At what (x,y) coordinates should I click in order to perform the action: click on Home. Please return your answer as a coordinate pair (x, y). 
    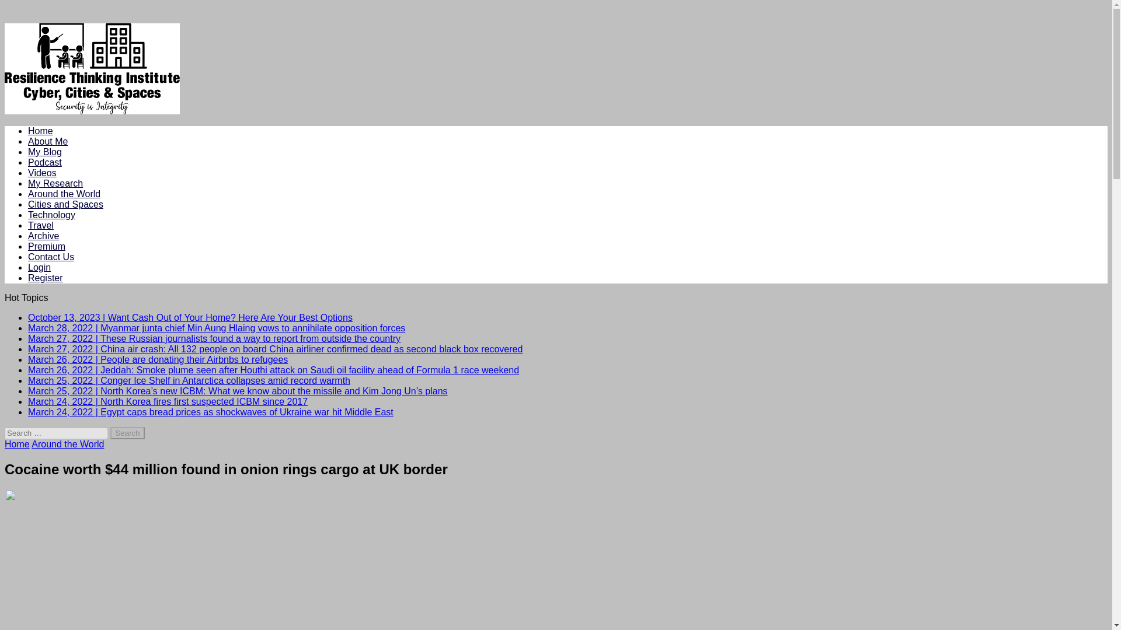
    Looking at the image, I should click on (17, 444).